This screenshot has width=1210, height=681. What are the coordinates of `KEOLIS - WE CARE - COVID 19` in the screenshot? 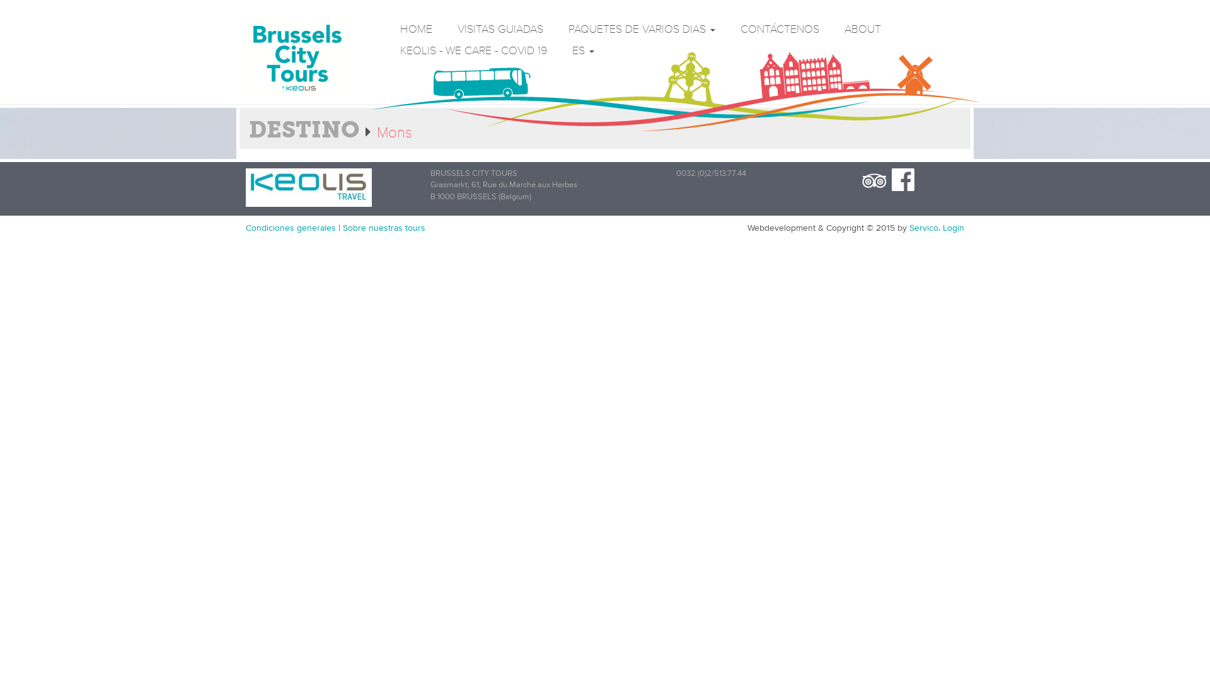 It's located at (474, 51).